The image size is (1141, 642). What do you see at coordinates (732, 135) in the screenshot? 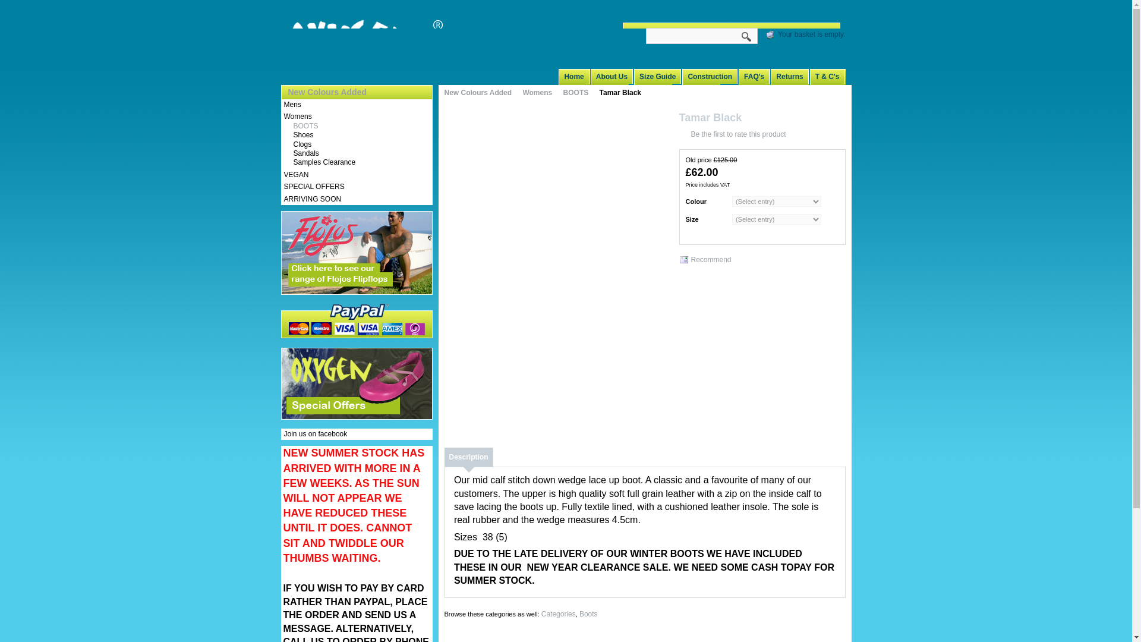
I see `Be the first to rate this product` at bounding box center [732, 135].